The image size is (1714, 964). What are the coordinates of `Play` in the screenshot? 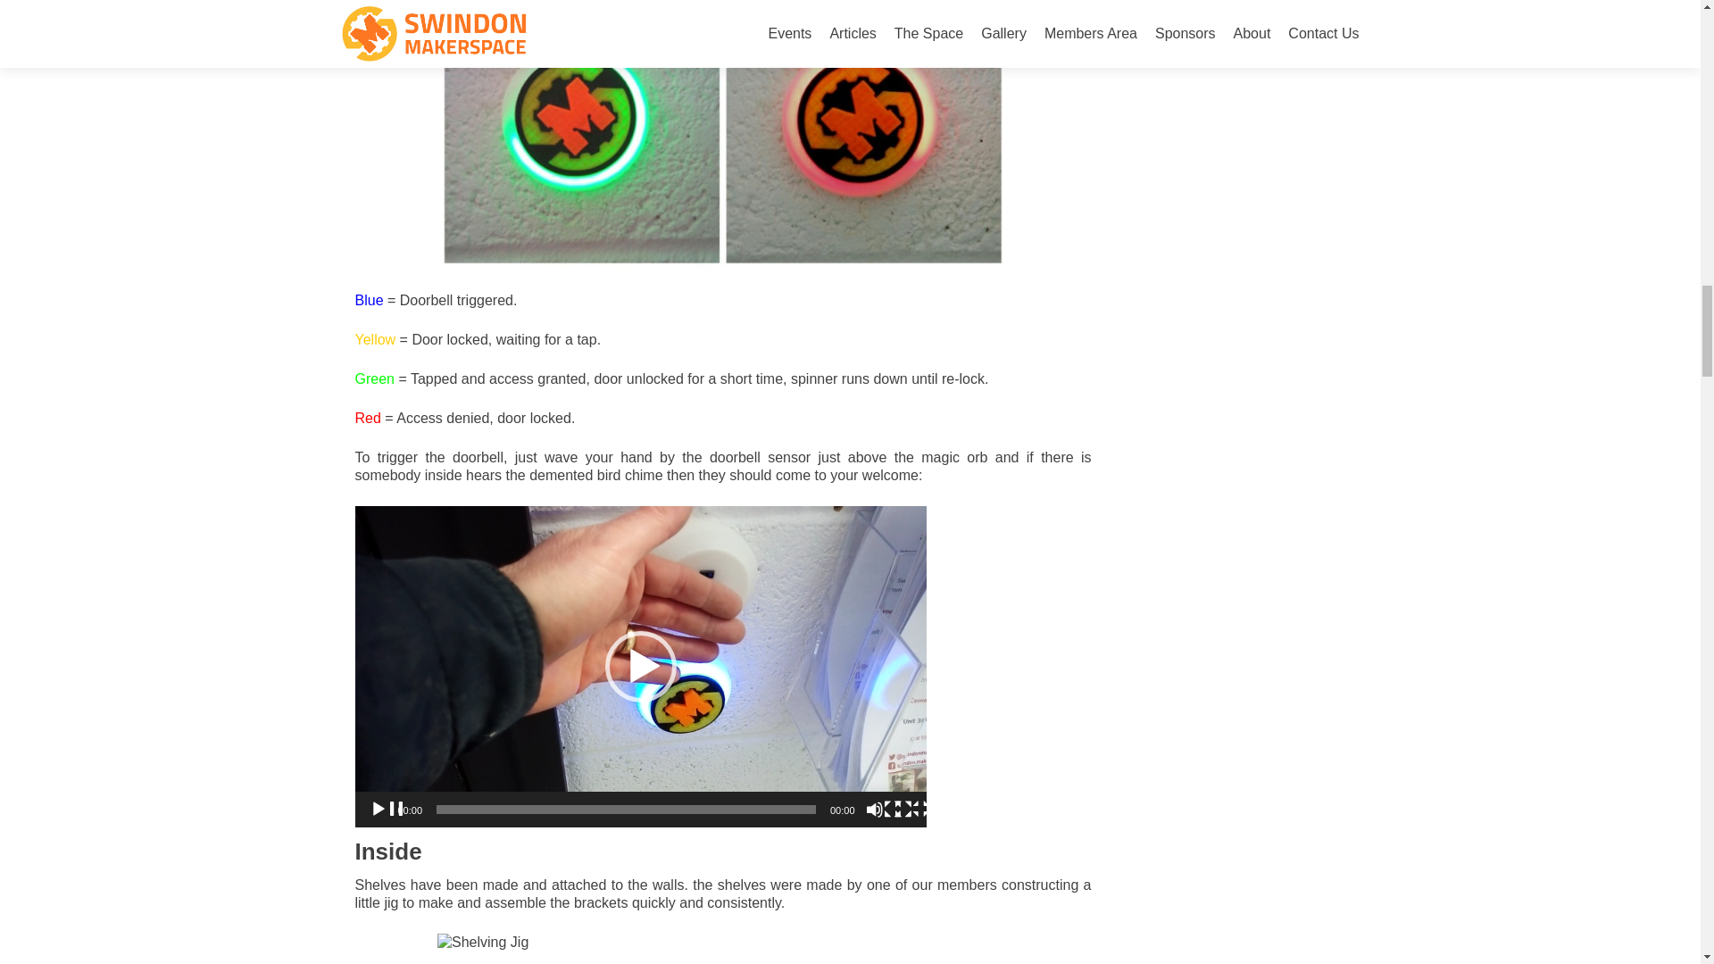 It's located at (387, 809).